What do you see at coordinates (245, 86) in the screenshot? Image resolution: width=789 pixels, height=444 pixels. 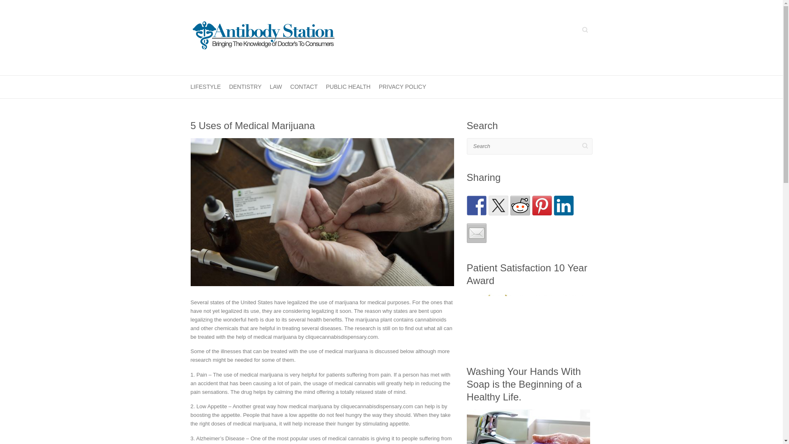 I see `DENTISTRY` at bounding box center [245, 86].